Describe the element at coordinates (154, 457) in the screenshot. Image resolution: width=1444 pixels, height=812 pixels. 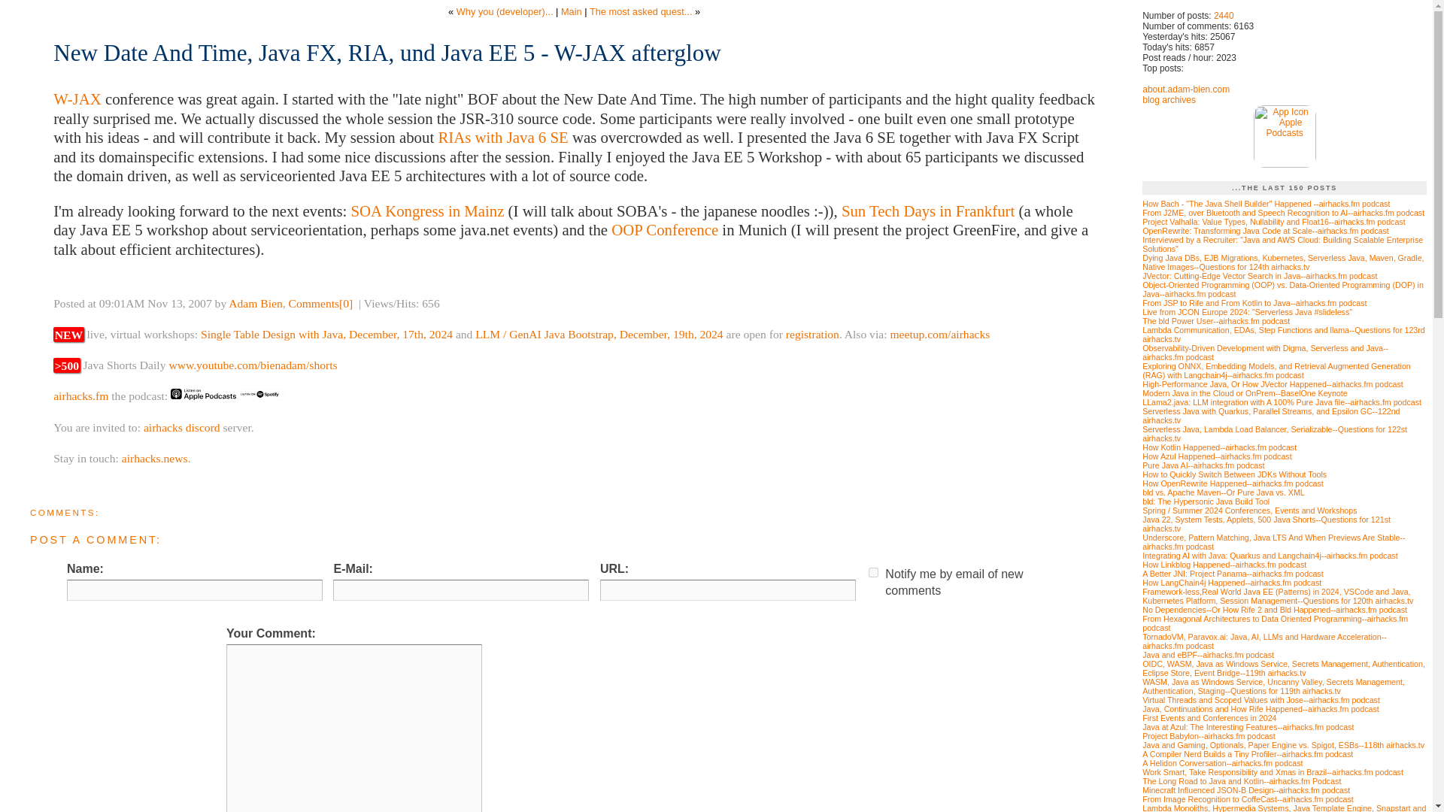
I see `airhacks.news` at that location.